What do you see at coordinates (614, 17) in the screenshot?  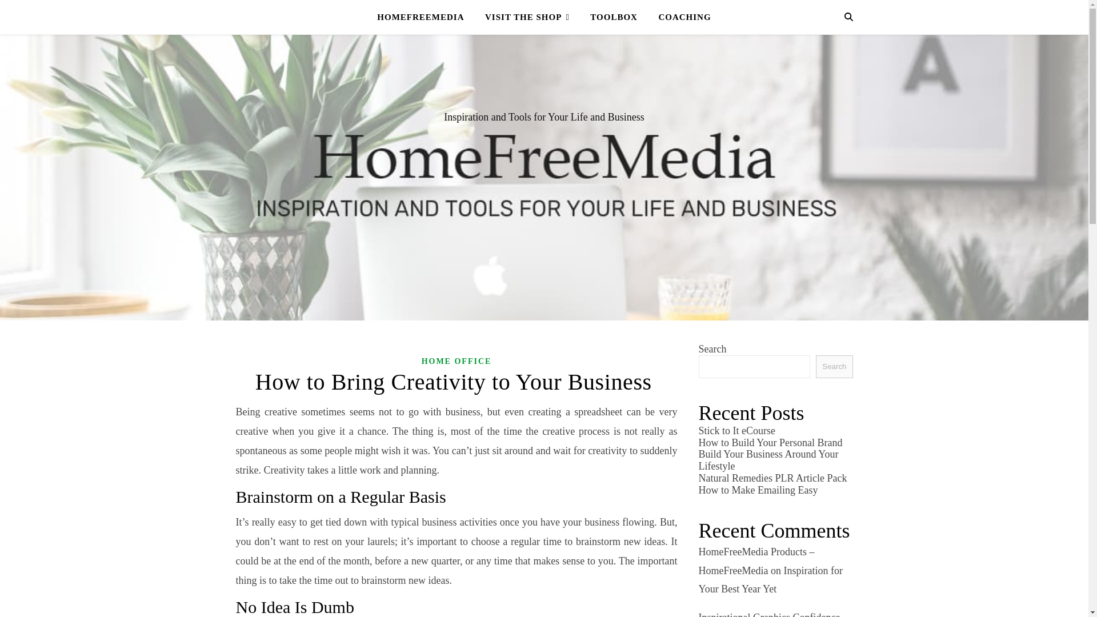 I see `TOOLBOX` at bounding box center [614, 17].